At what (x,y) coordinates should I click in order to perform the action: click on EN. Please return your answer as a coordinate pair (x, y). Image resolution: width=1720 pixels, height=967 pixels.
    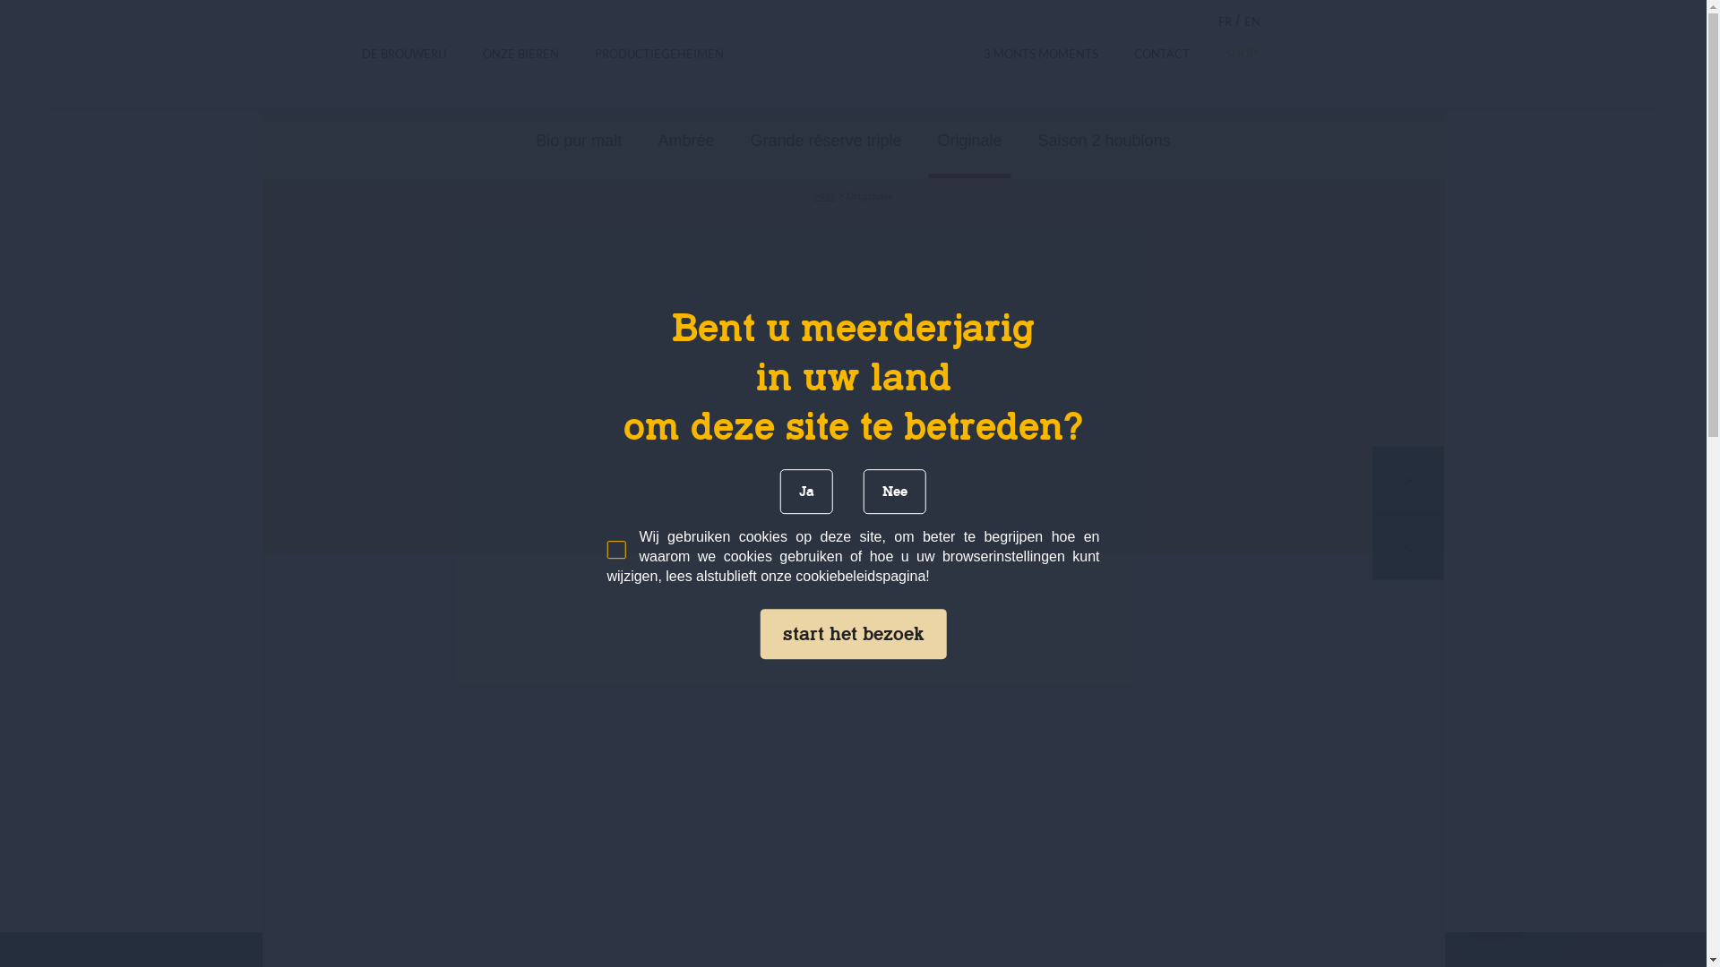
    Looking at the image, I should click on (1251, 21).